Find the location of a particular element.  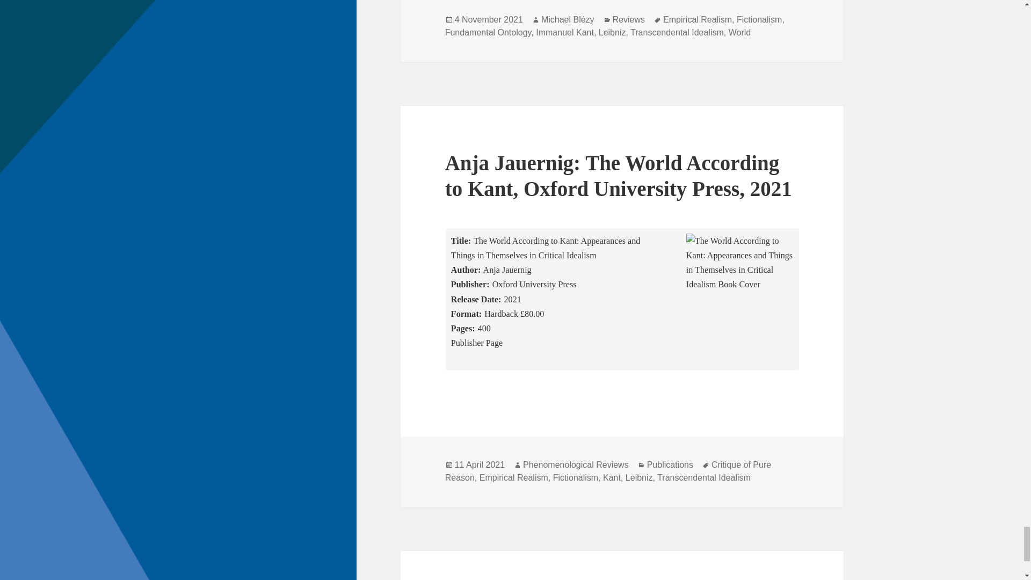

Fictionalism is located at coordinates (759, 19).